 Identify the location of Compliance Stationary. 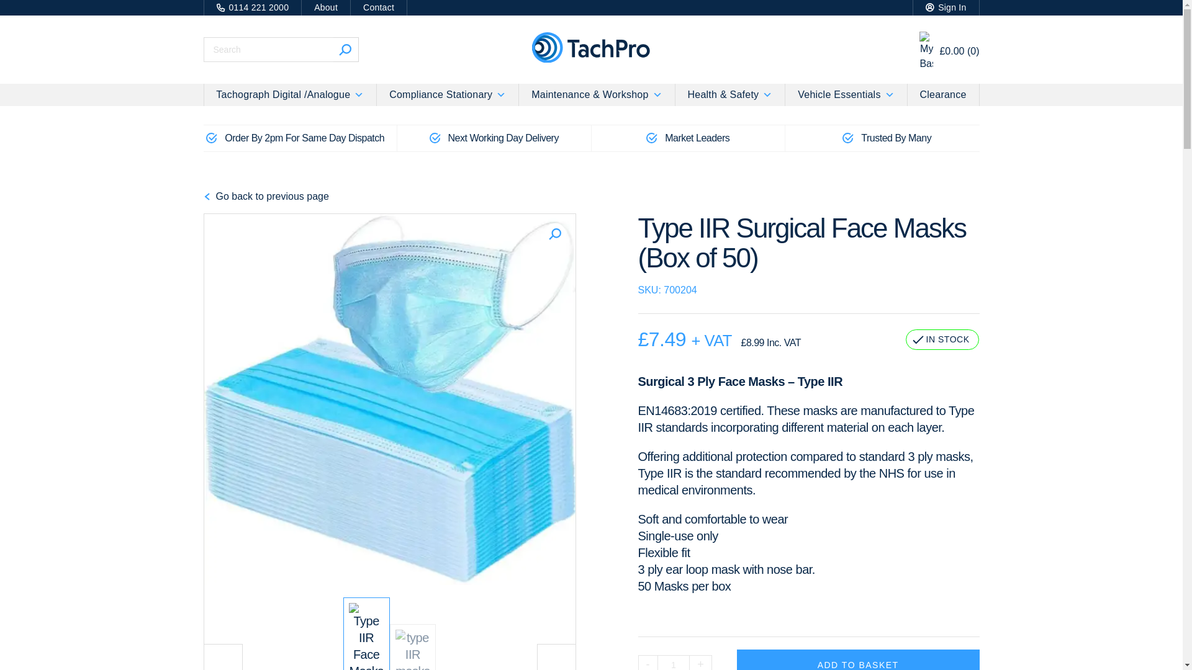
(447, 94).